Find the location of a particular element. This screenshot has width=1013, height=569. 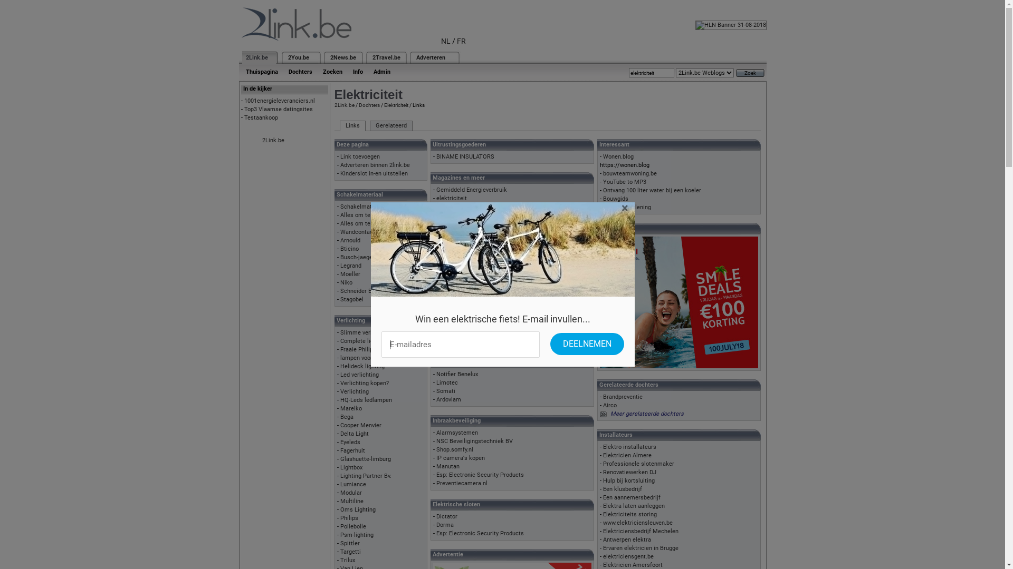

Oms Lighting is located at coordinates (358, 510).